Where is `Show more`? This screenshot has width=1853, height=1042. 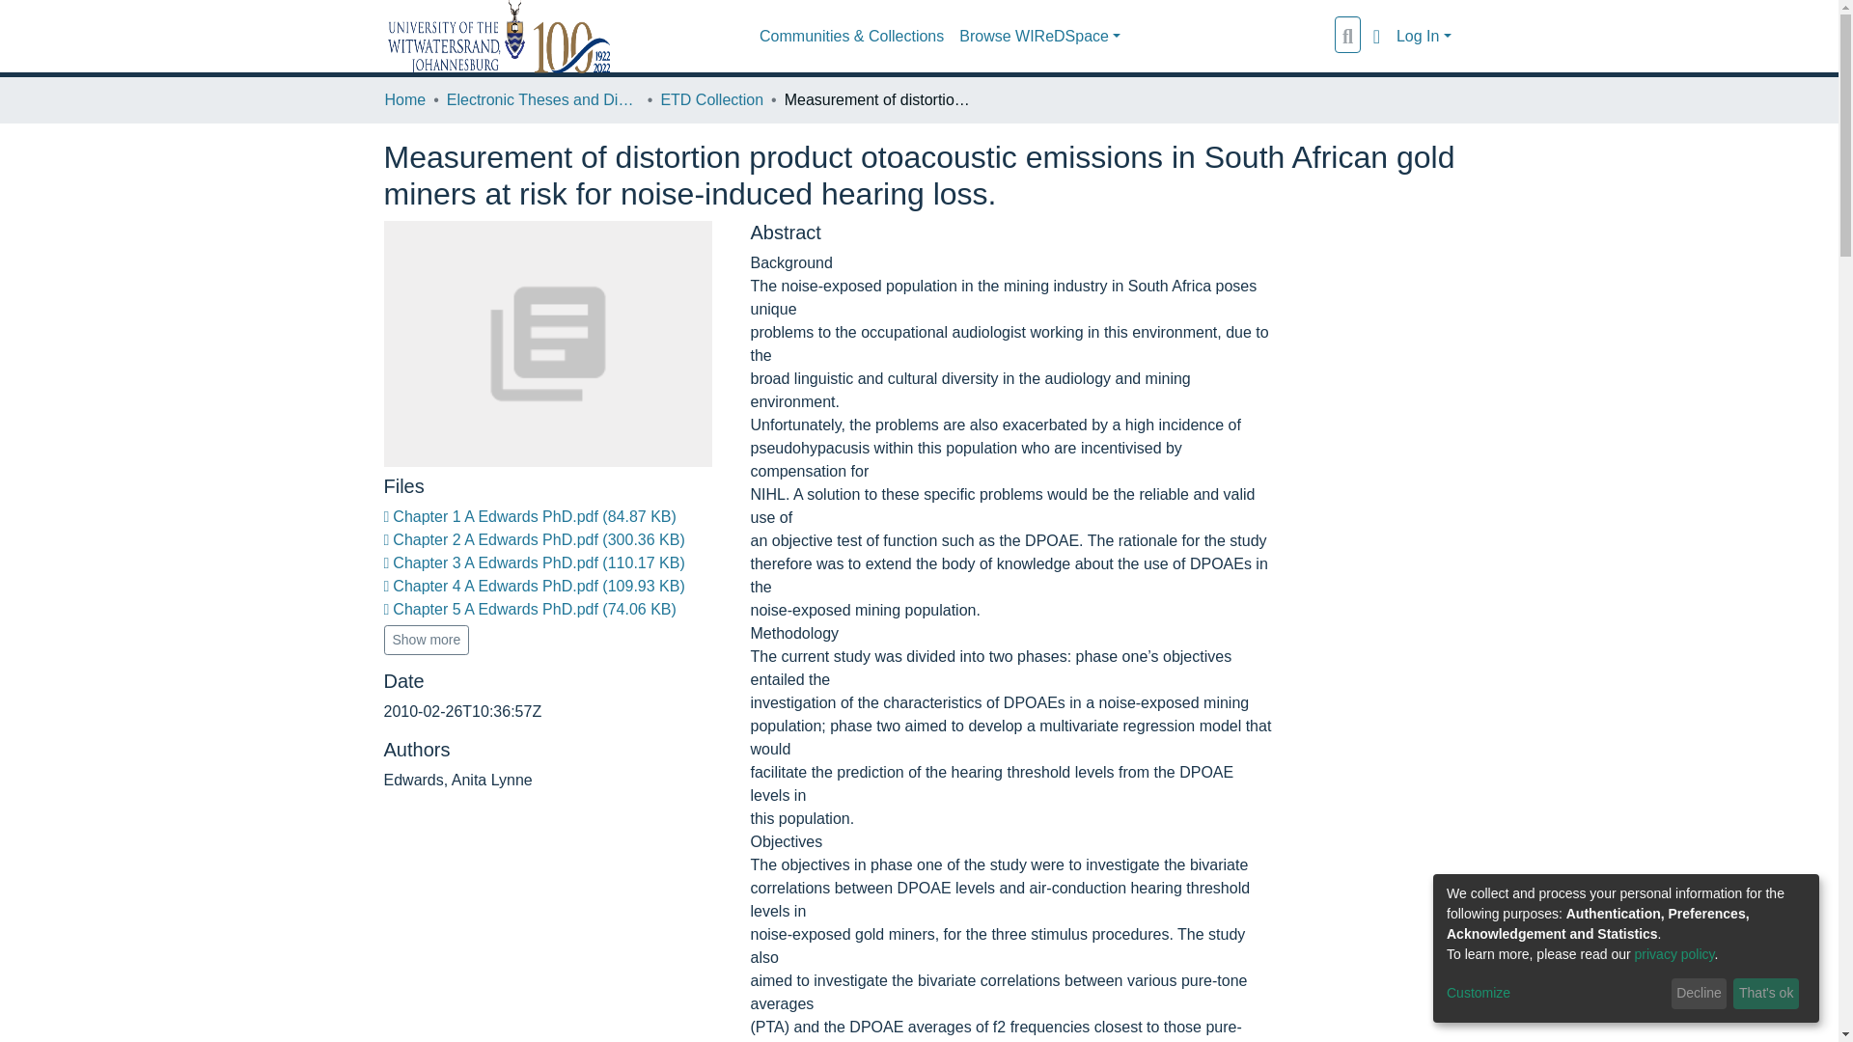 Show more is located at coordinates (427, 641).